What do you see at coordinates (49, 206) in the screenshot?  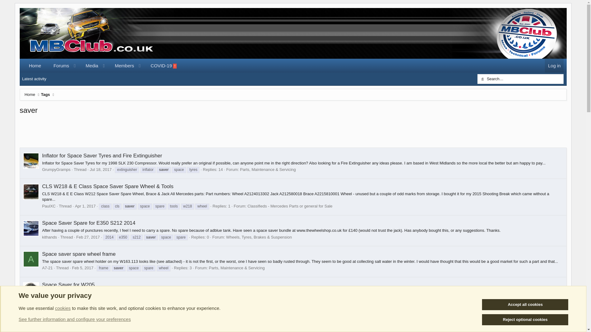 I see `COVID-19` at bounding box center [49, 206].